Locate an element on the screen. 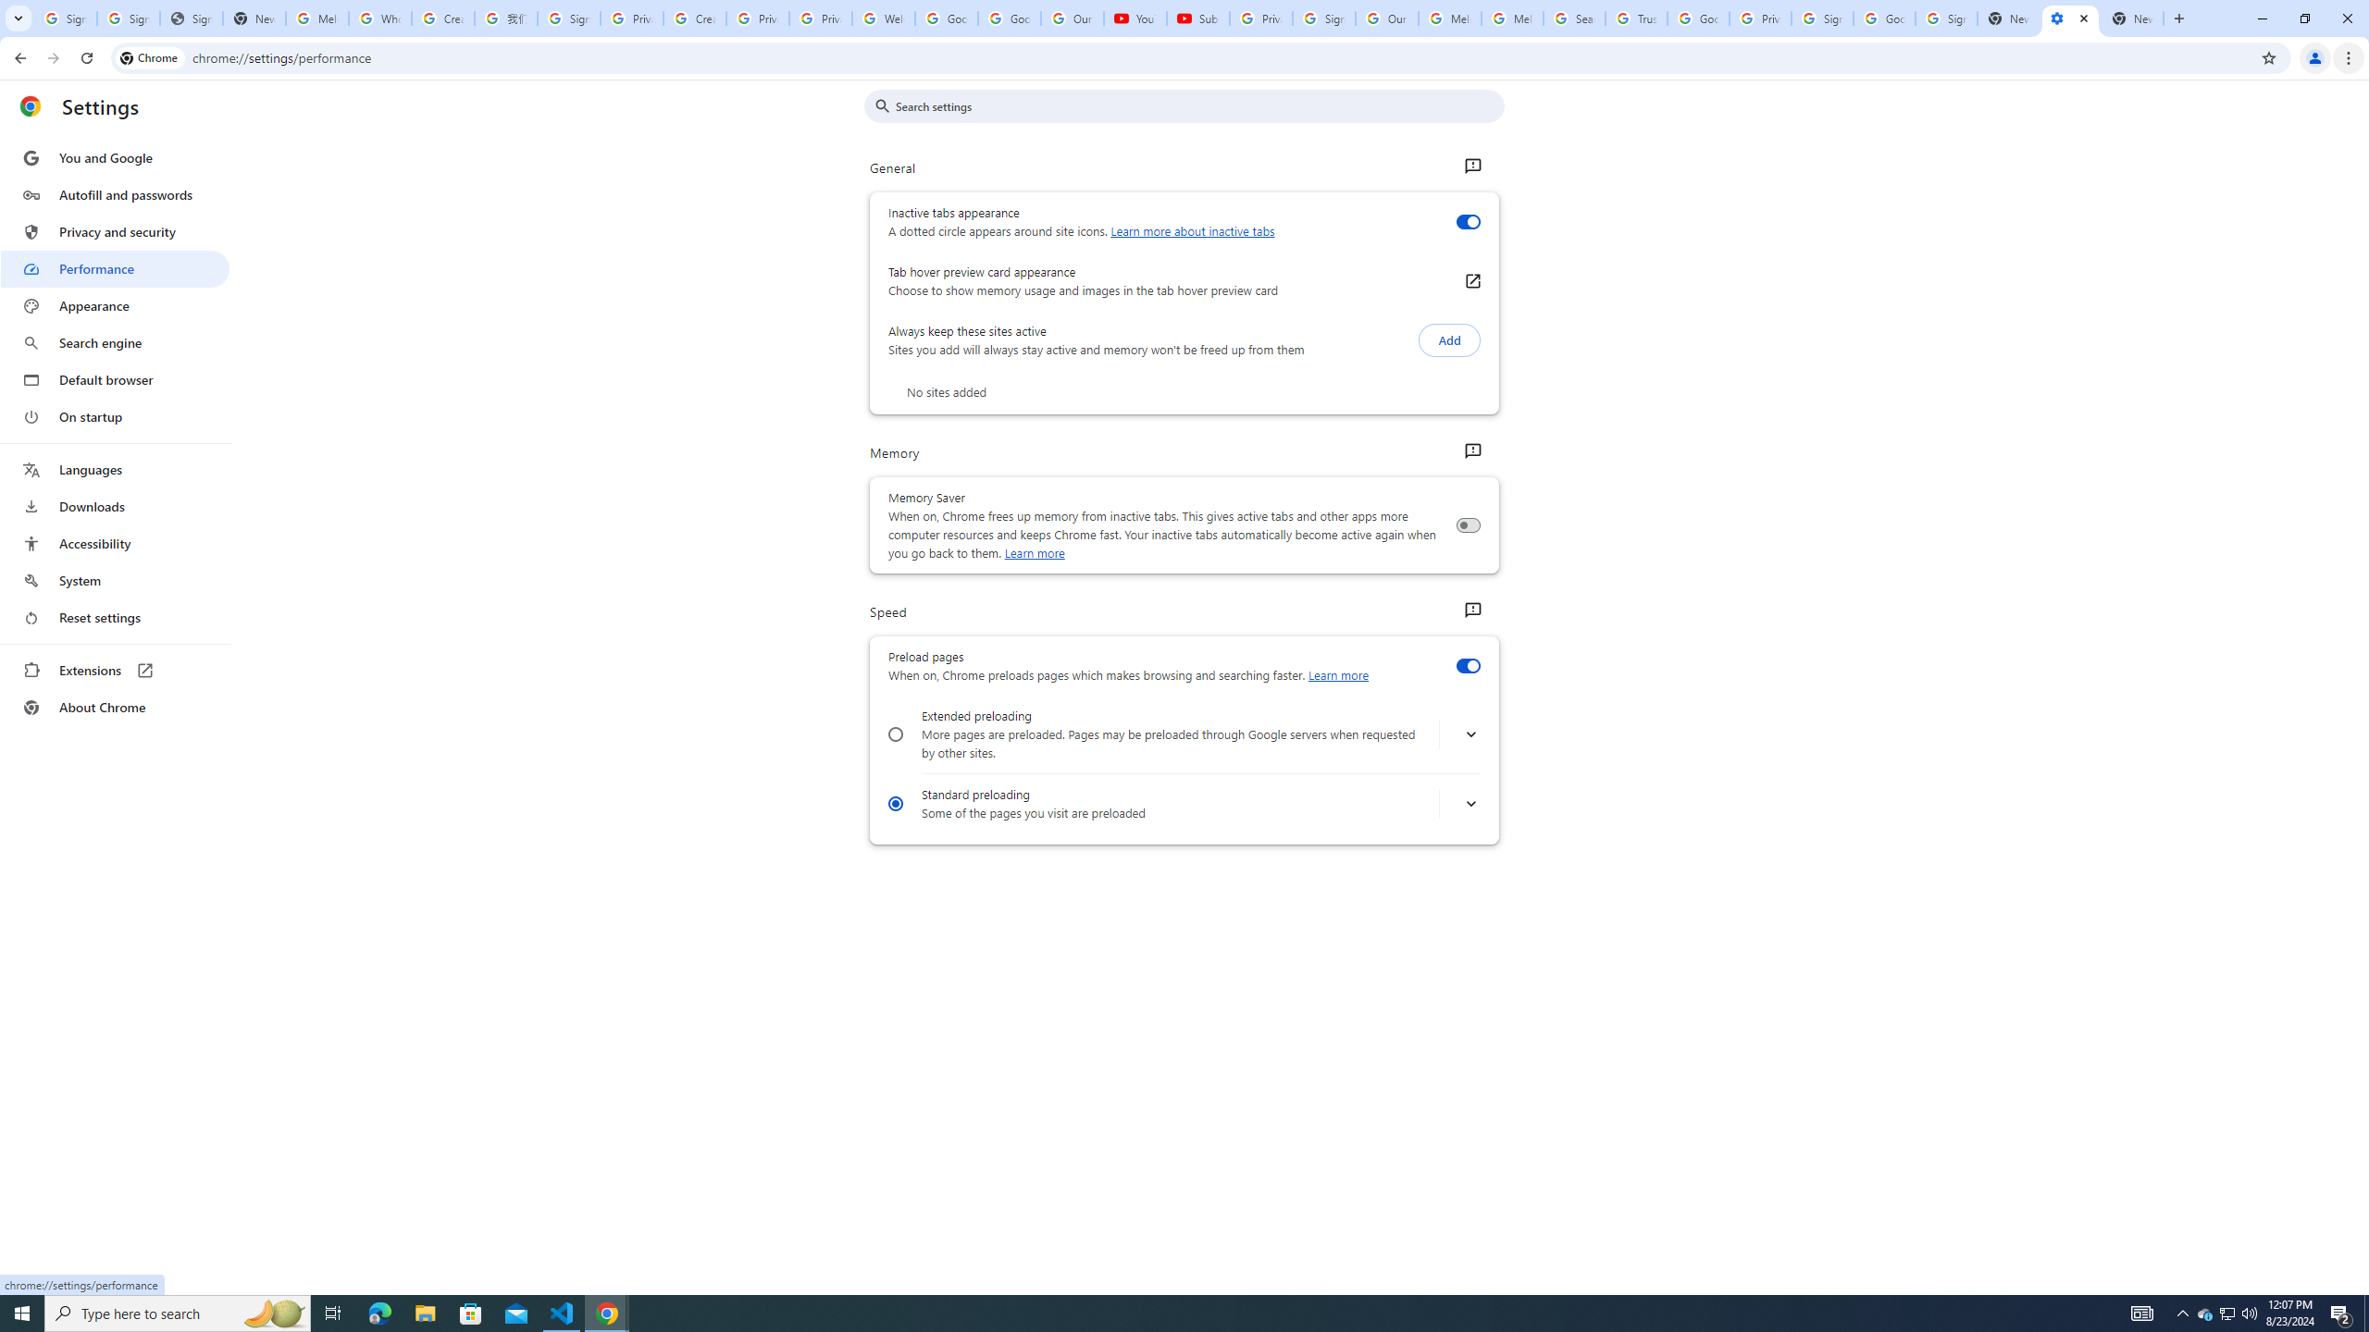 This screenshot has width=2369, height=1332. On startup is located at coordinates (115, 416).